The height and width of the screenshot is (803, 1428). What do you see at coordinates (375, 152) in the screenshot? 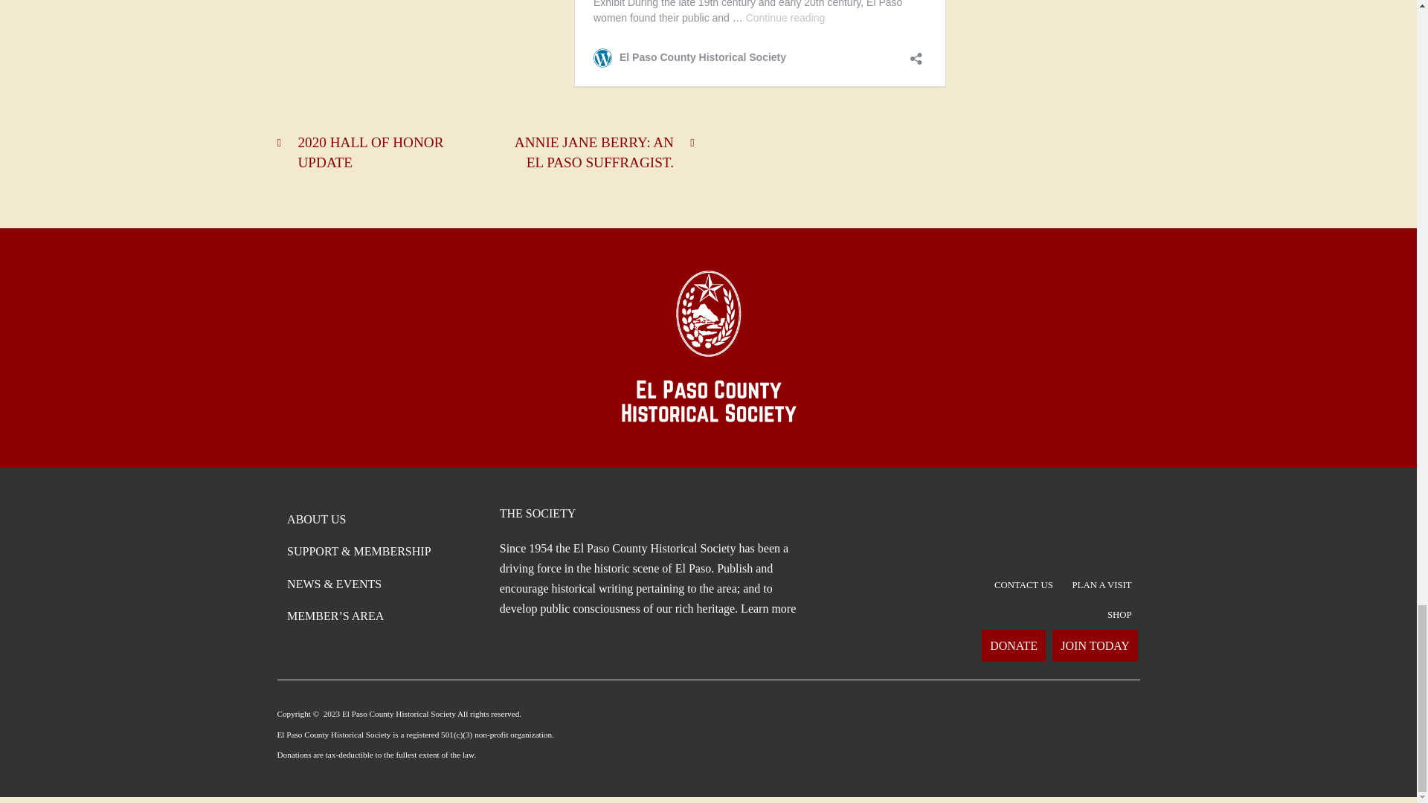
I see `2020 HALL OF HONOR UPDATE` at bounding box center [375, 152].